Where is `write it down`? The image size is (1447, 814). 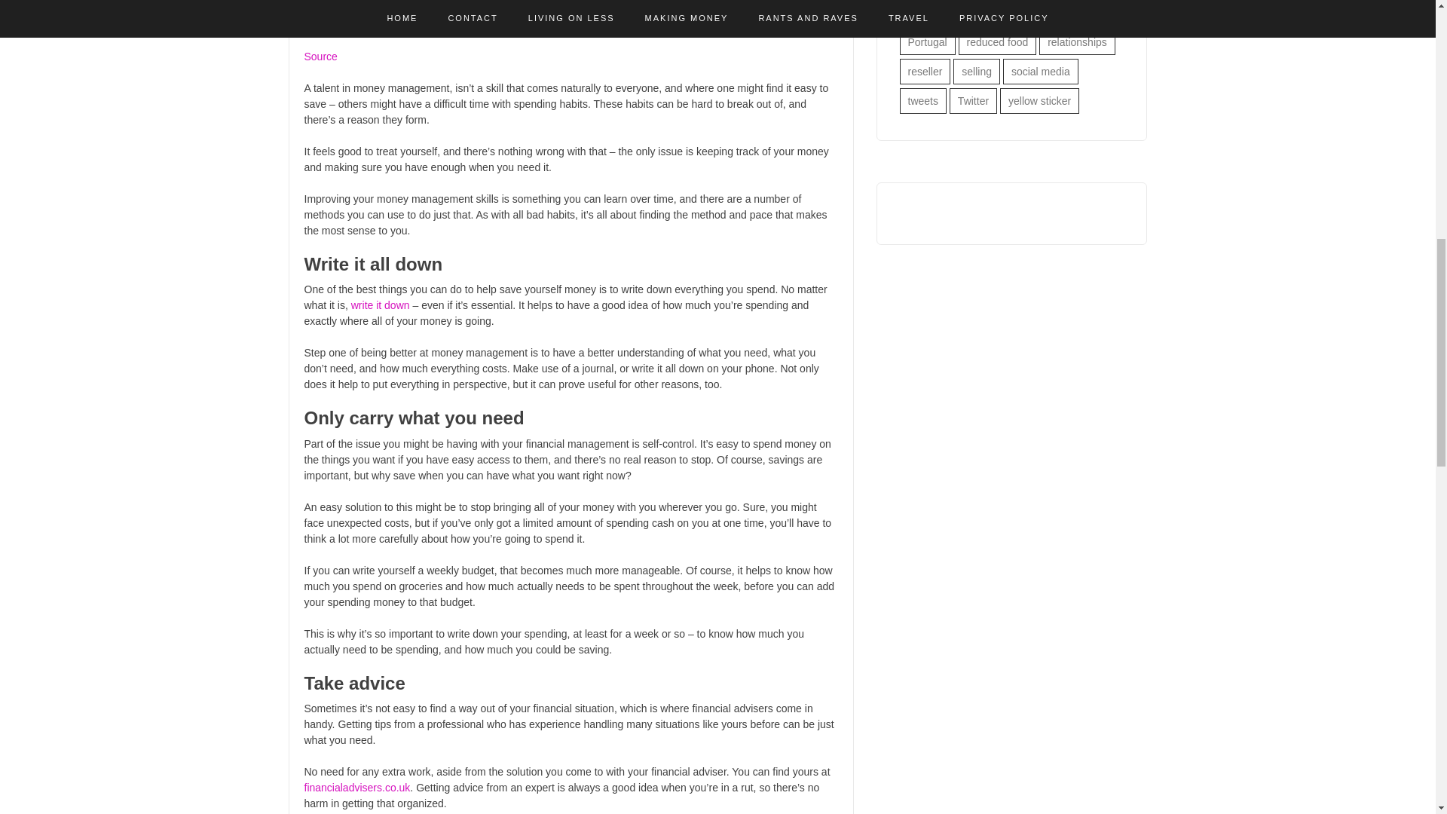 write it down is located at coordinates (380, 304).